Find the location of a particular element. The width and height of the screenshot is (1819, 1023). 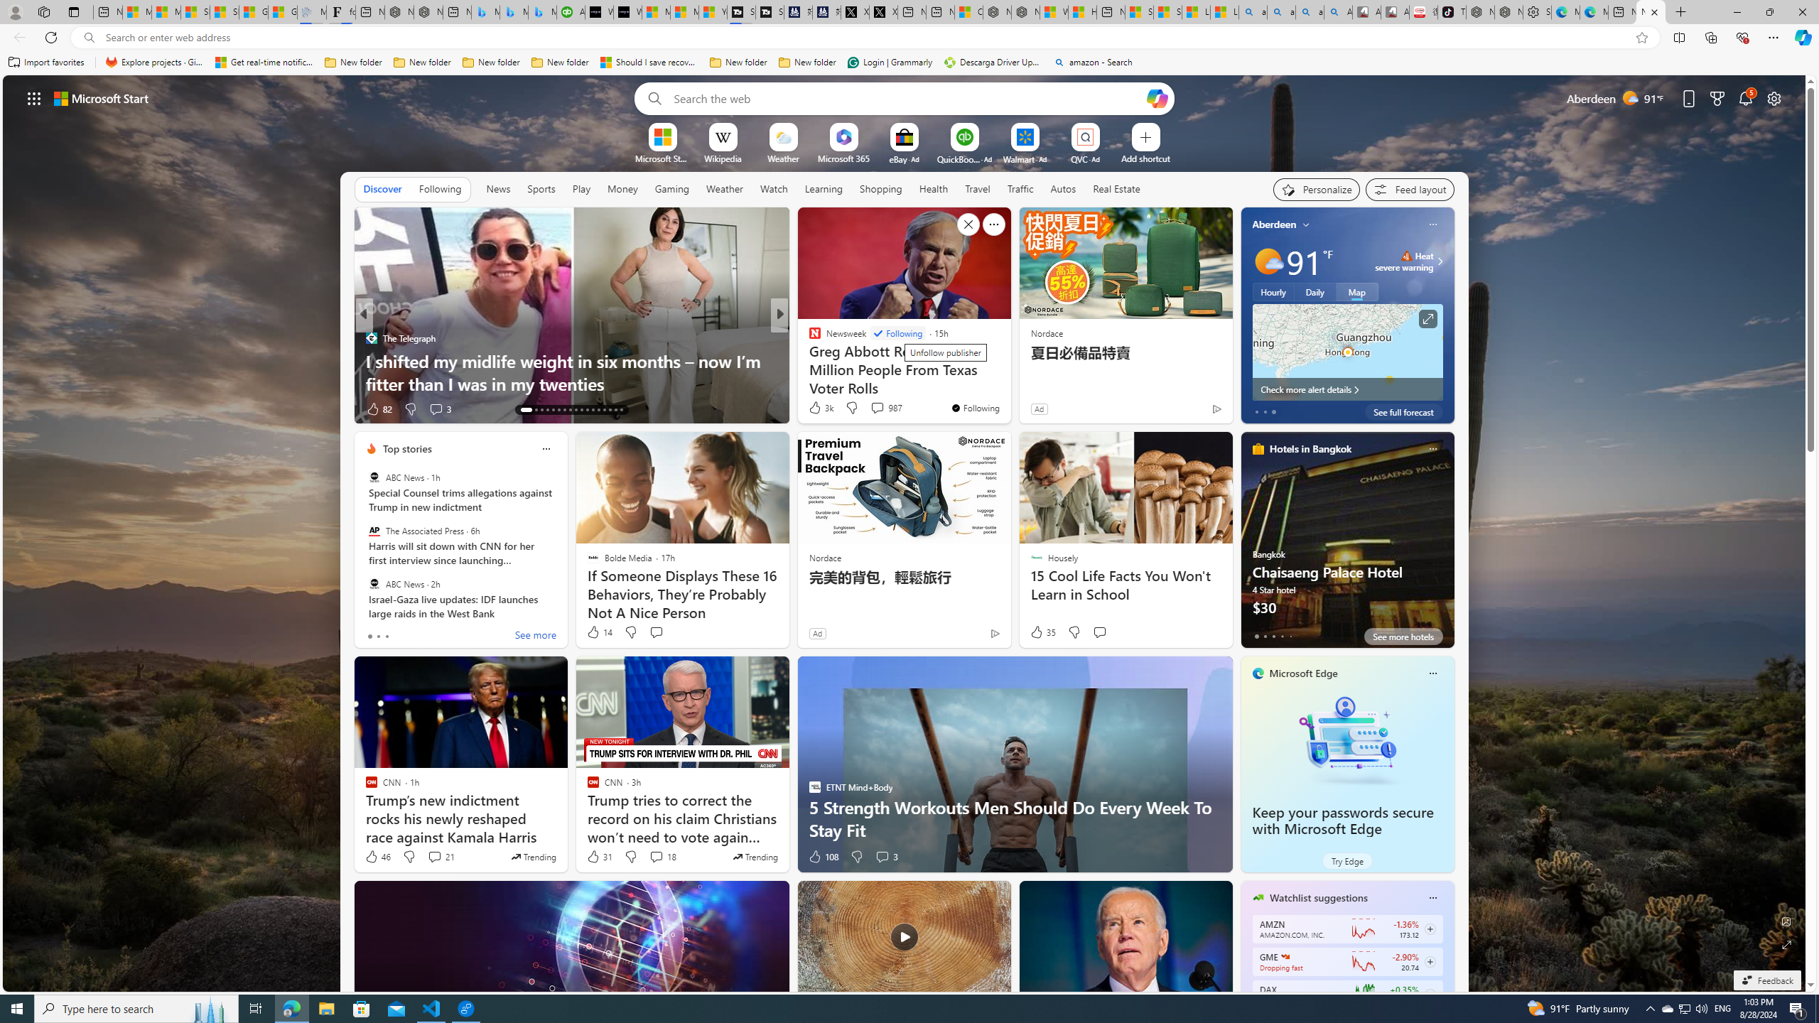

View comments 22 Comment is located at coordinates (884, 409).